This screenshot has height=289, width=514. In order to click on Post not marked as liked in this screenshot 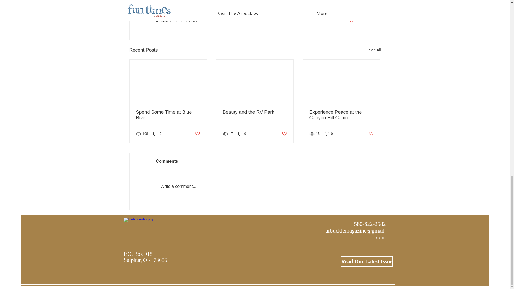, I will do `click(197, 134)`.